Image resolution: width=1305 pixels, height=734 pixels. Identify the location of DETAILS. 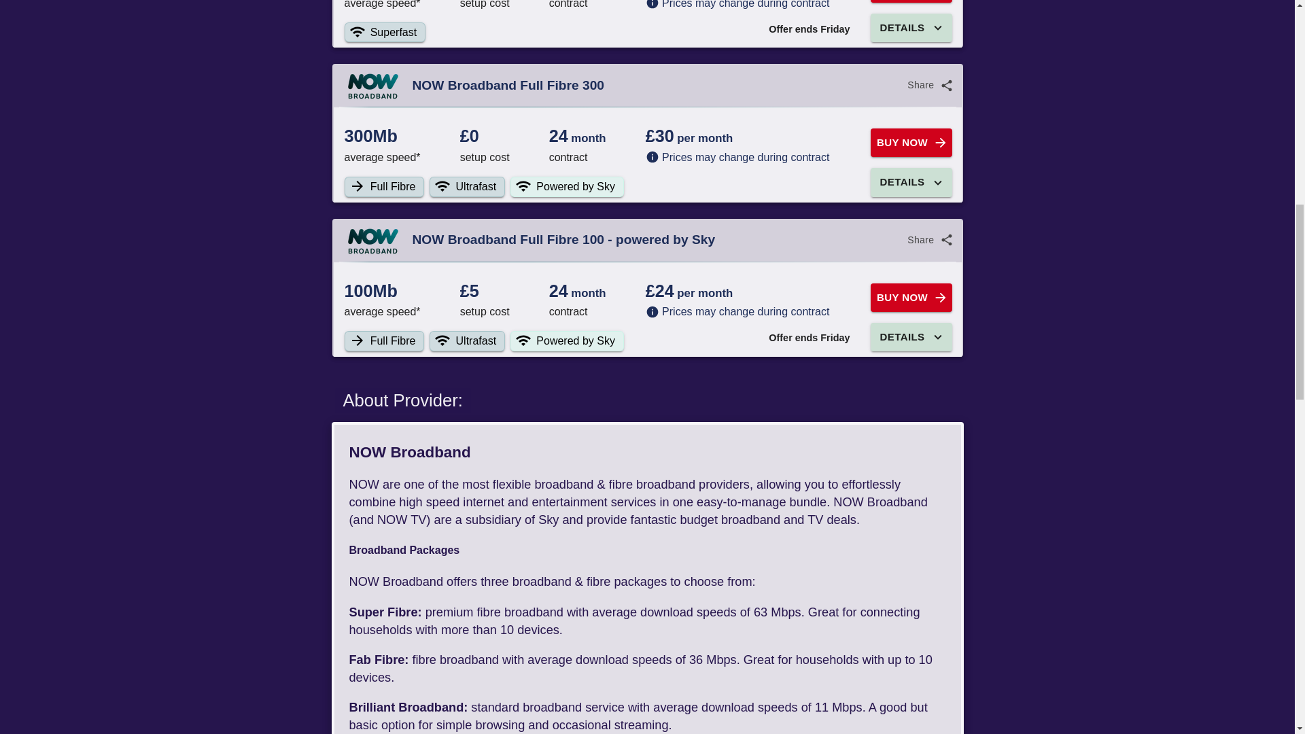
(911, 337).